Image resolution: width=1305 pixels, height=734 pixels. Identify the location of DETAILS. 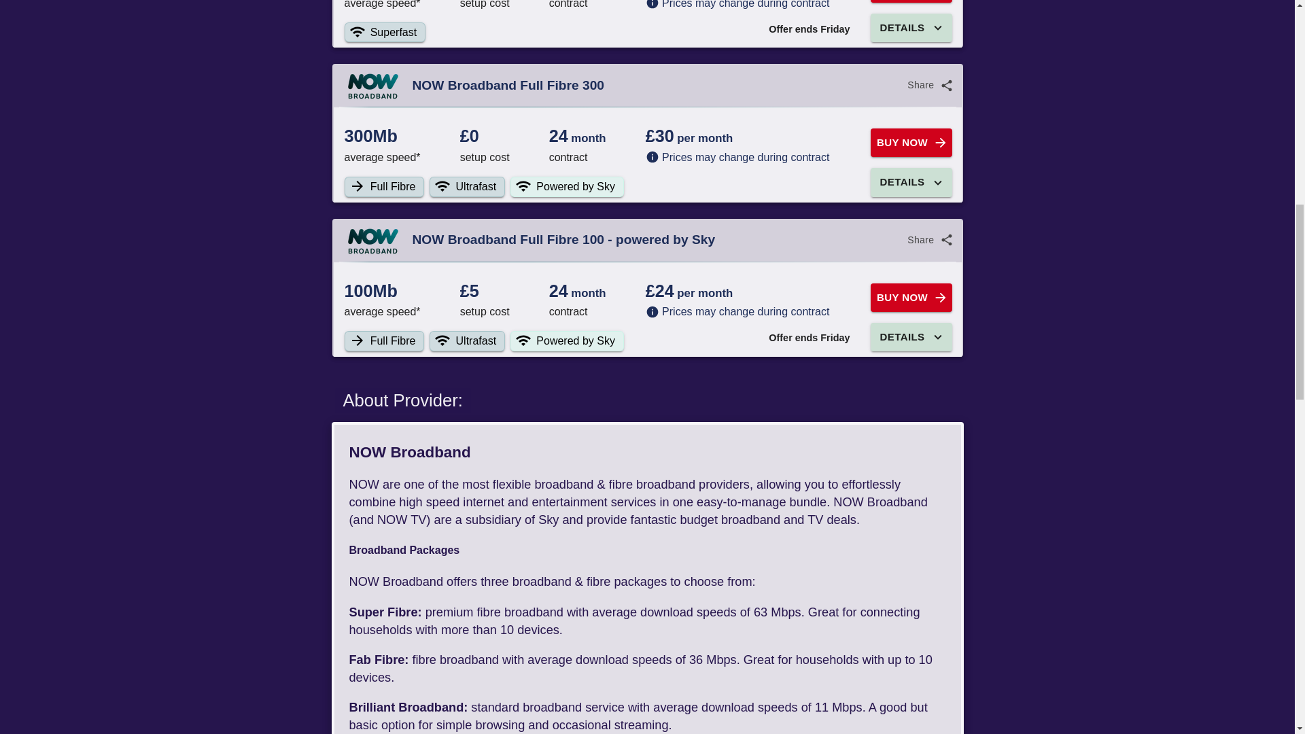
(911, 337).